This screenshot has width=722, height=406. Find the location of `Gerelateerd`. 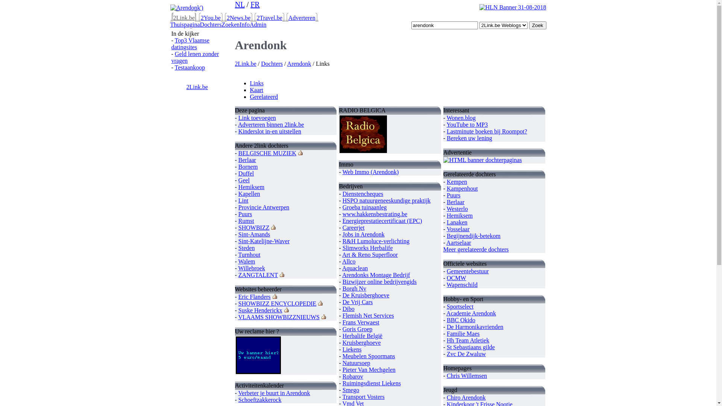

Gerelateerd is located at coordinates (264, 97).